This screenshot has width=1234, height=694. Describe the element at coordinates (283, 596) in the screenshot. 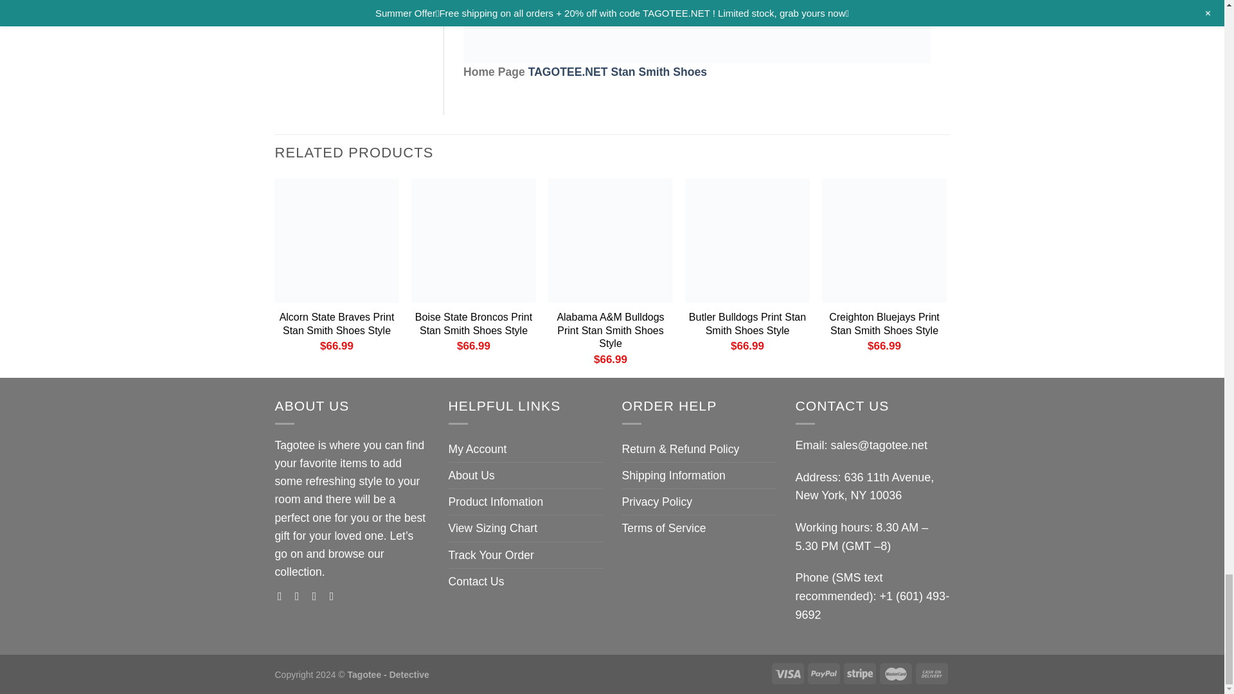

I see `Follow on Facebook` at that location.